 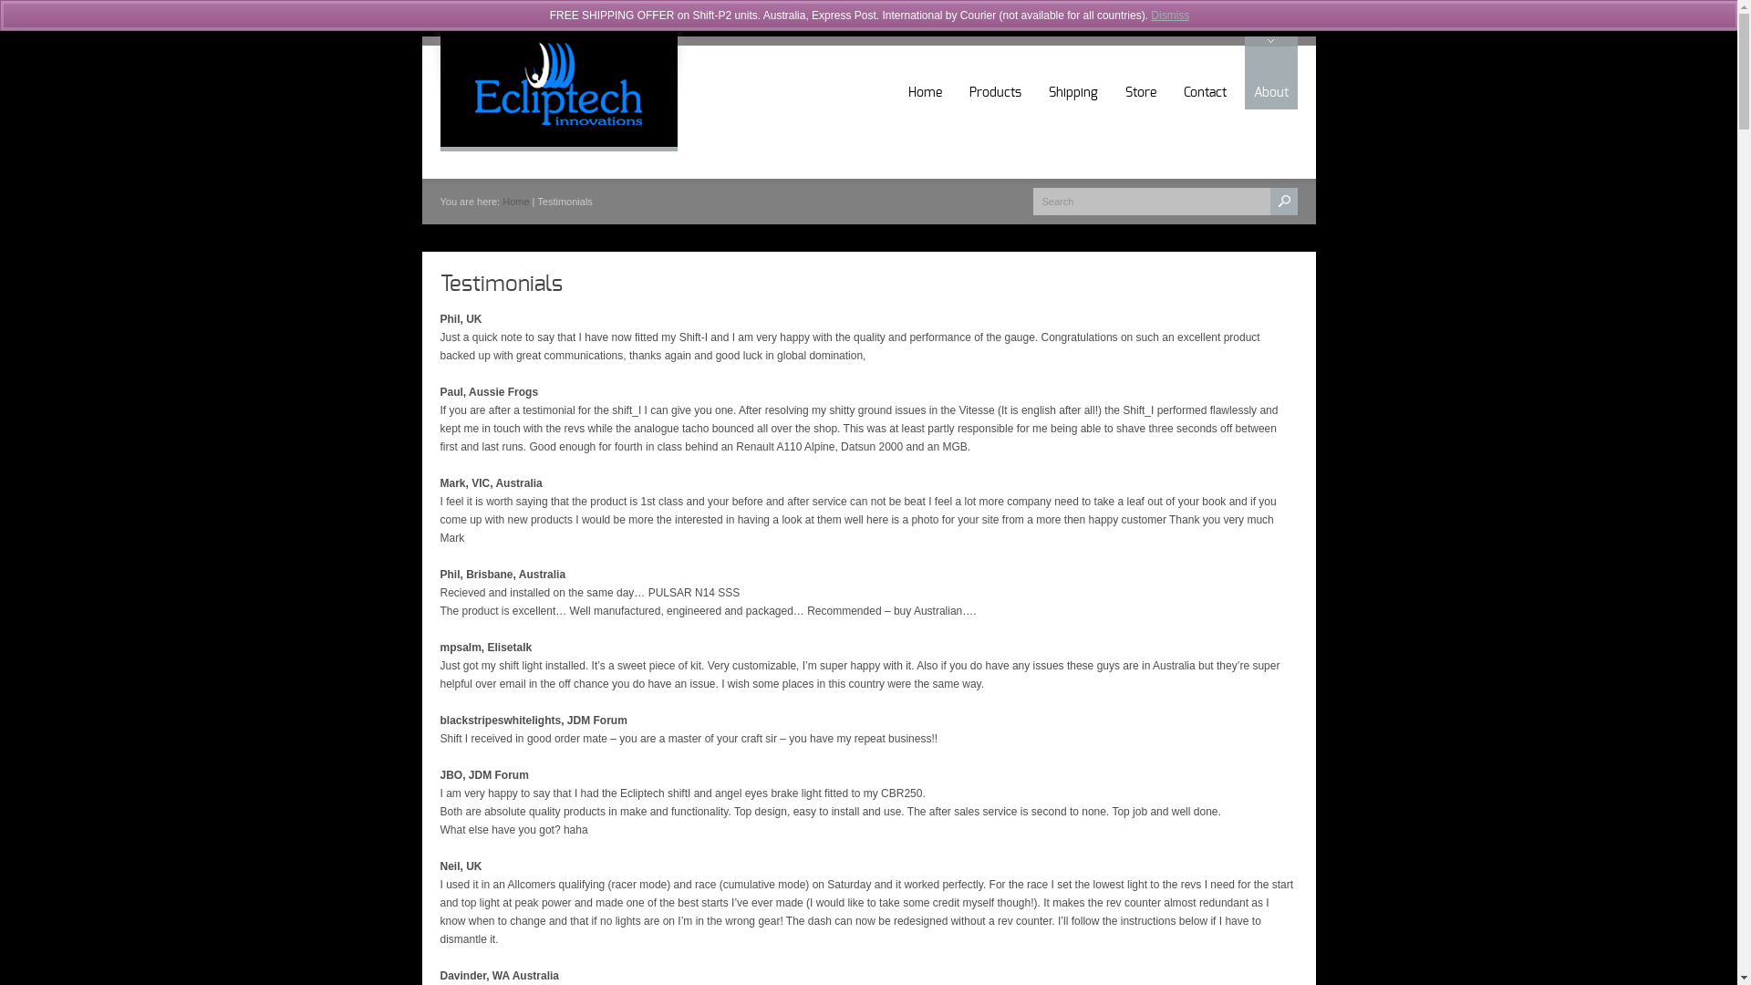 What do you see at coordinates (558, 129) in the screenshot?
I see `Ecliptech` at bounding box center [558, 129].